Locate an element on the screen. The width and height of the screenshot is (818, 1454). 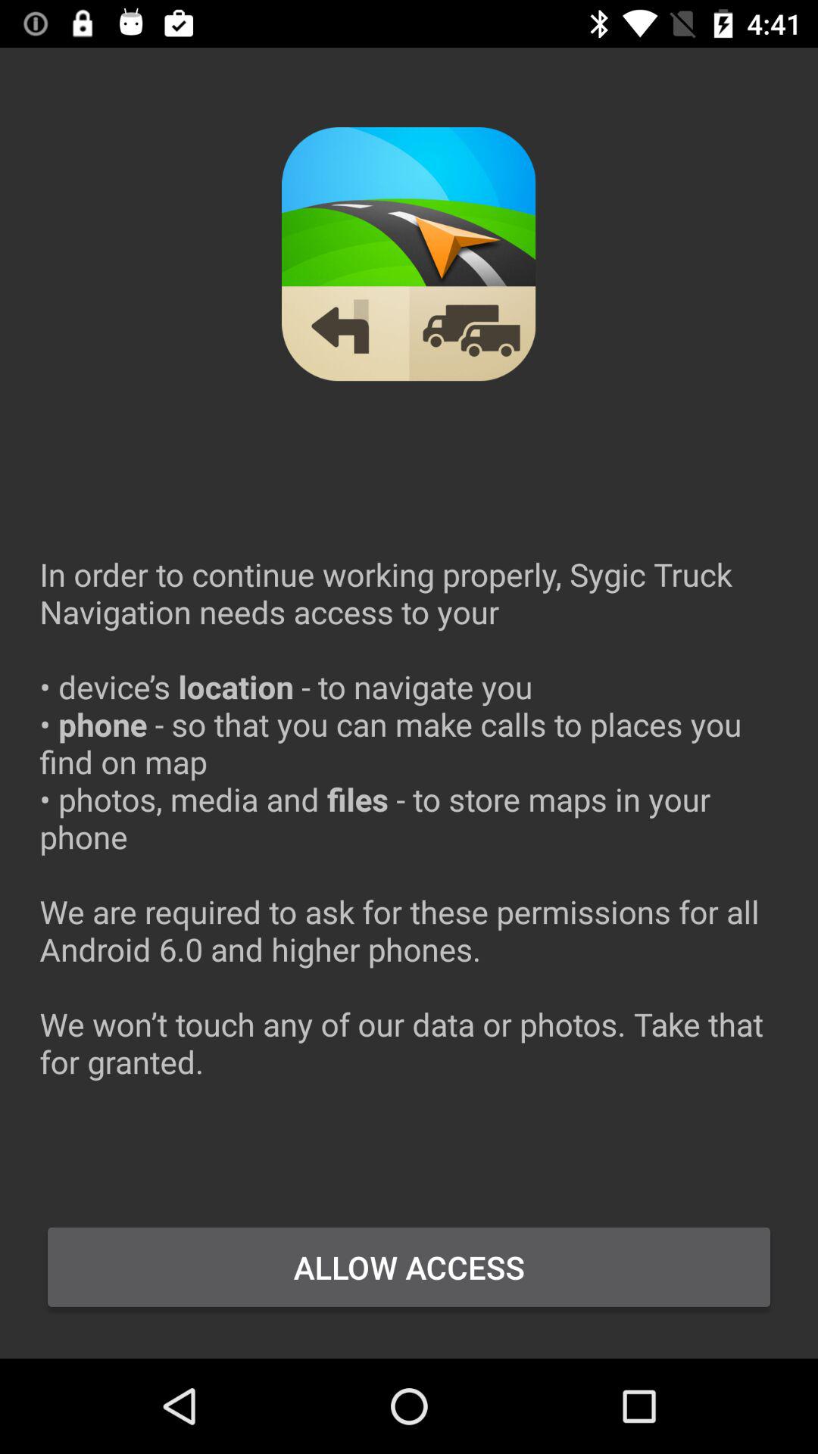
choose allow access item is located at coordinates (409, 1267).